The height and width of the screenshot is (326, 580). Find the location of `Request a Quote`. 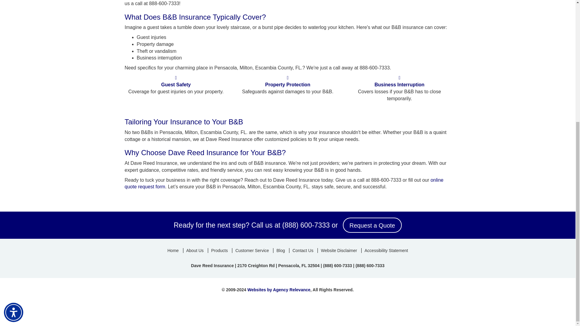

Request a Quote is located at coordinates (372, 225).